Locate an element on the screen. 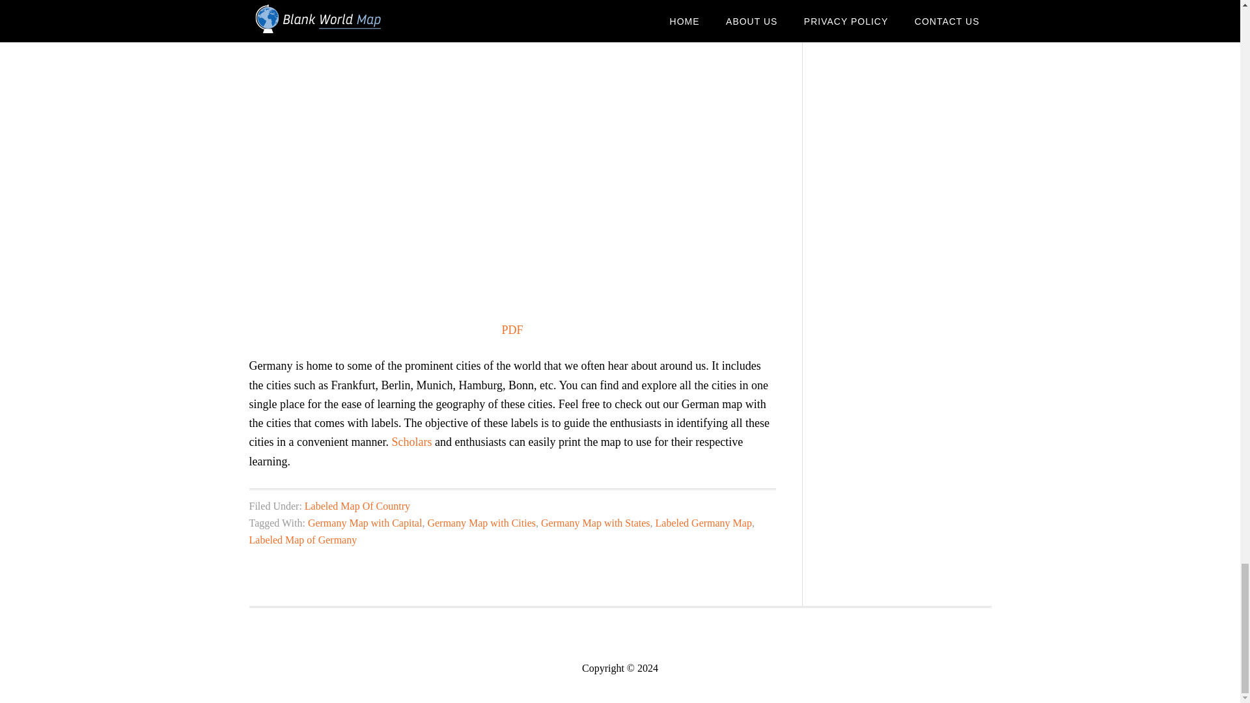 The width and height of the screenshot is (1250, 703). Labeled Germany Map is located at coordinates (703, 523).